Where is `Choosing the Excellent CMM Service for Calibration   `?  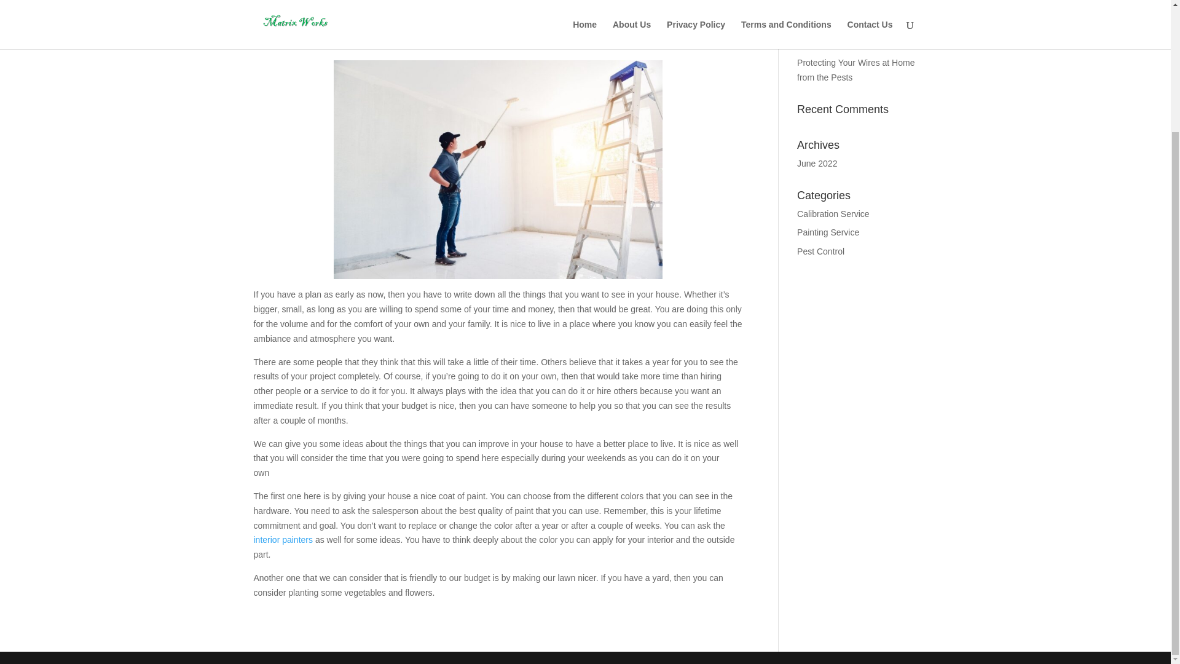 Choosing the Excellent CMM Service for Calibration    is located at coordinates (853, 36).